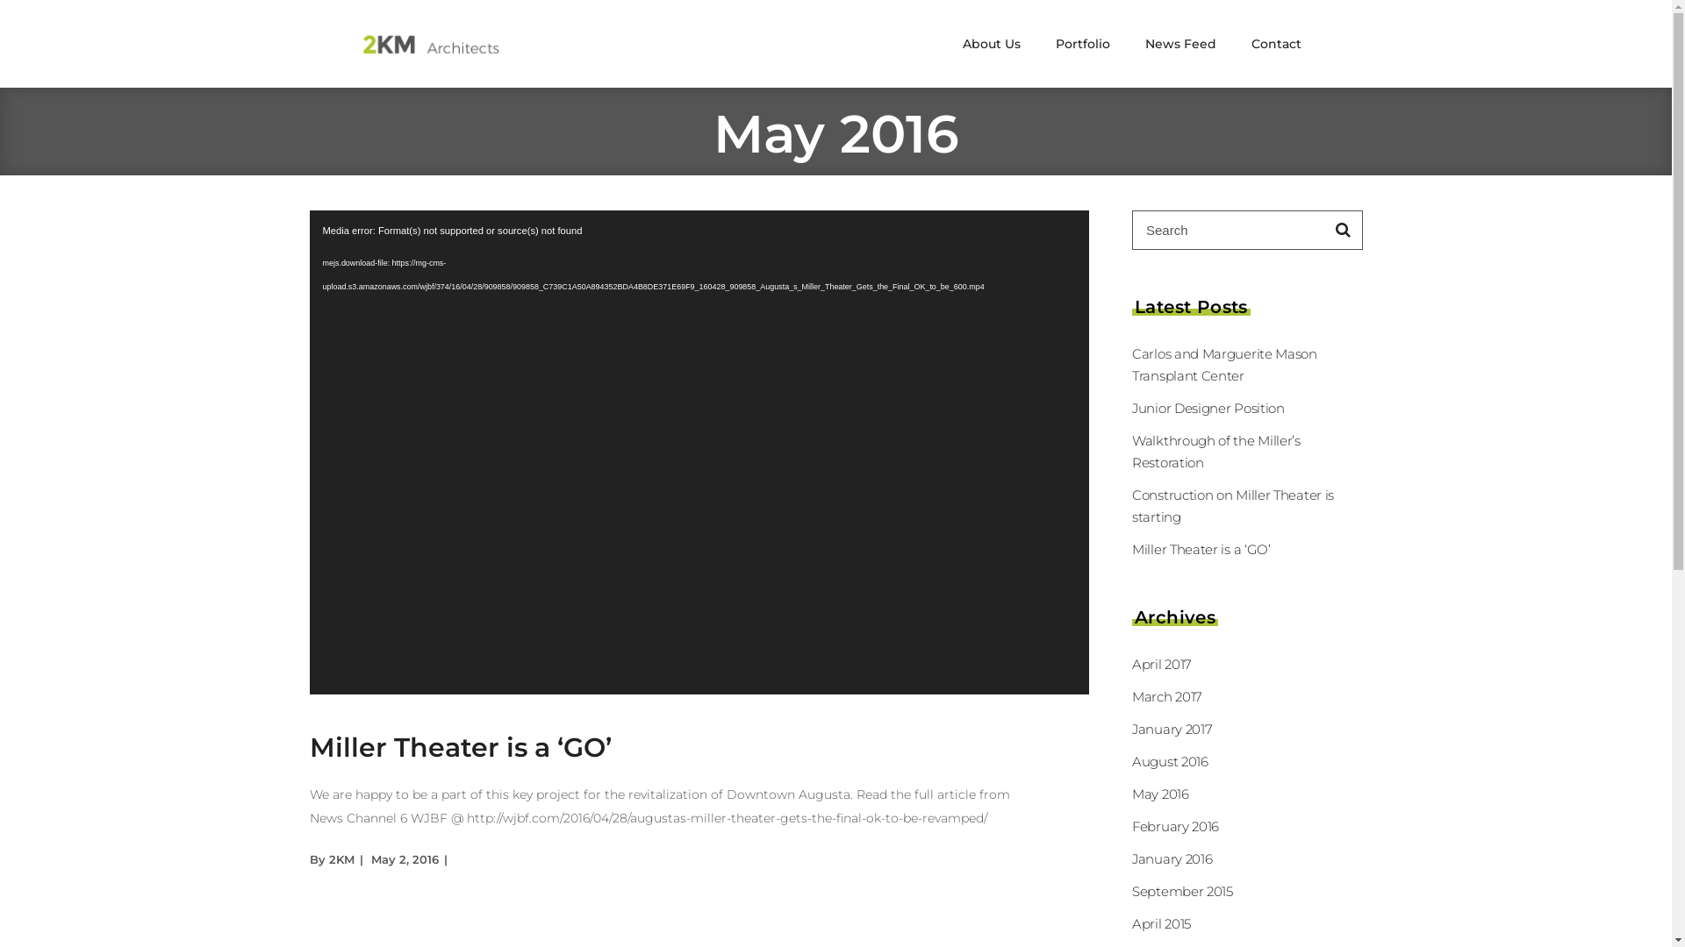 This screenshot has height=947, width=1685. I want to click on News Feed, so click(1179, 44).